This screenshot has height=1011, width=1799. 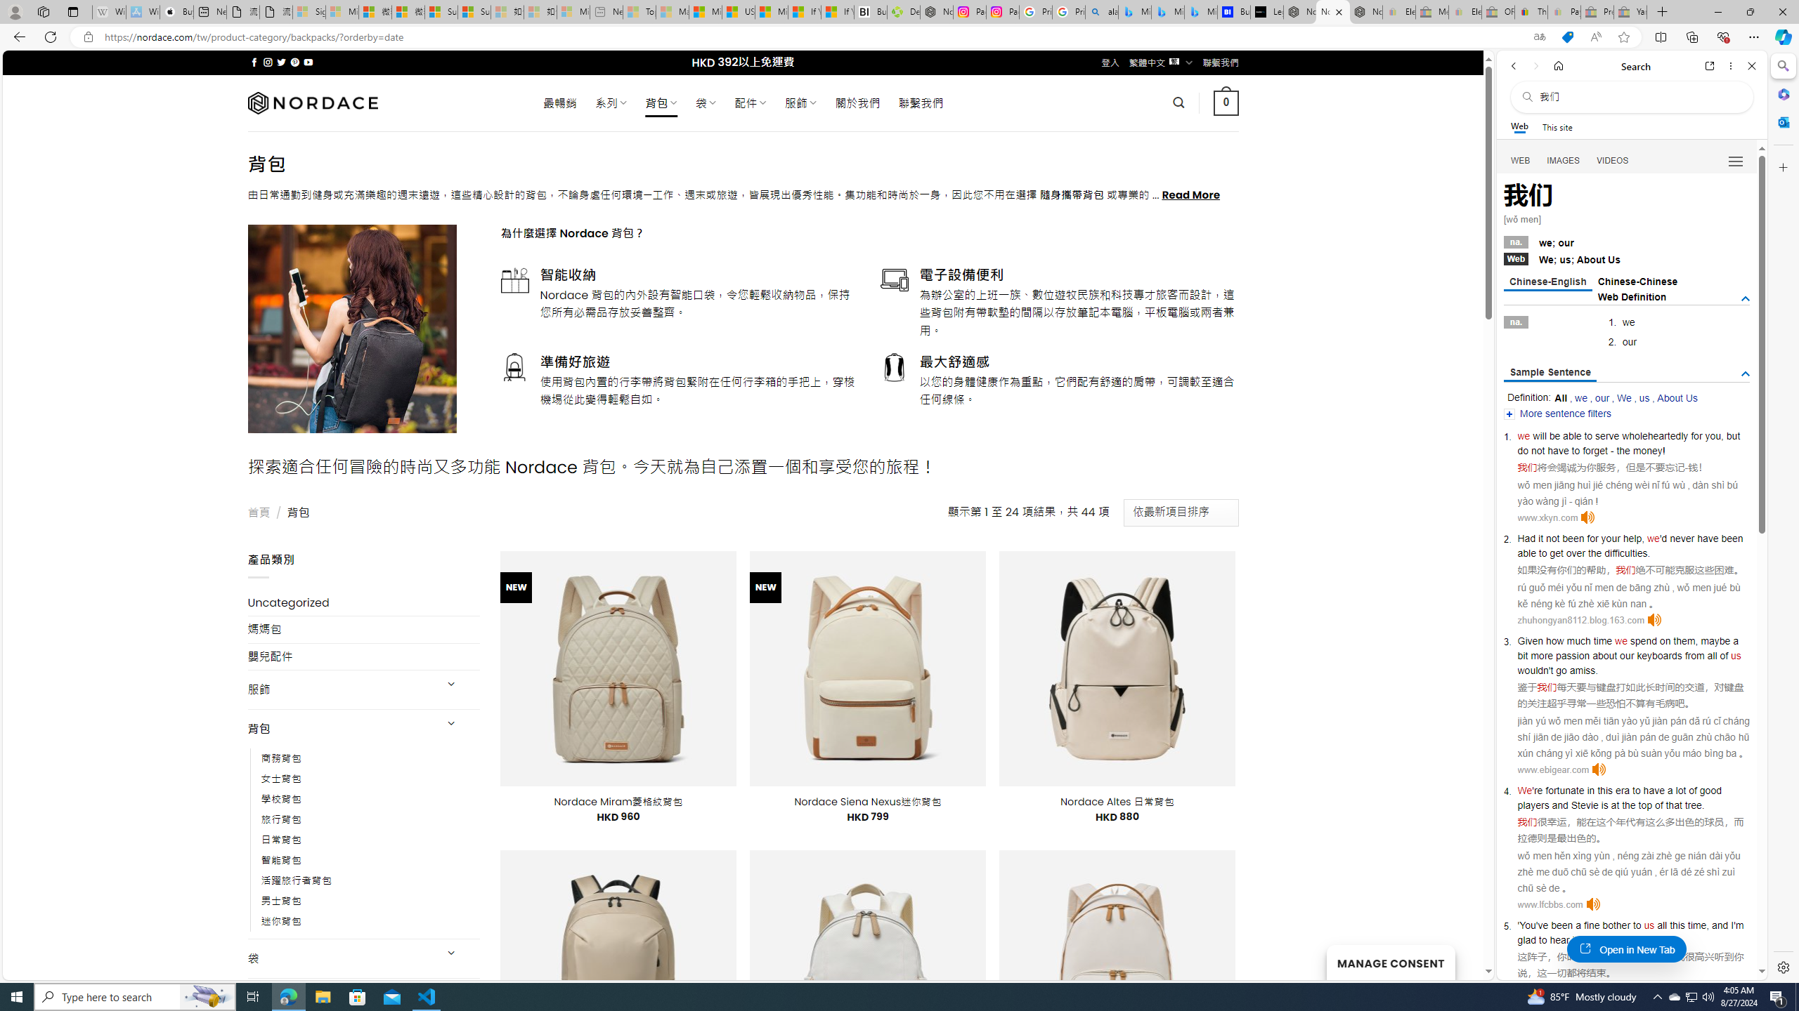 What do you see at coordinates (1540, 436) in the screenshot?
I see `will` at bounding box center [1540, 436].